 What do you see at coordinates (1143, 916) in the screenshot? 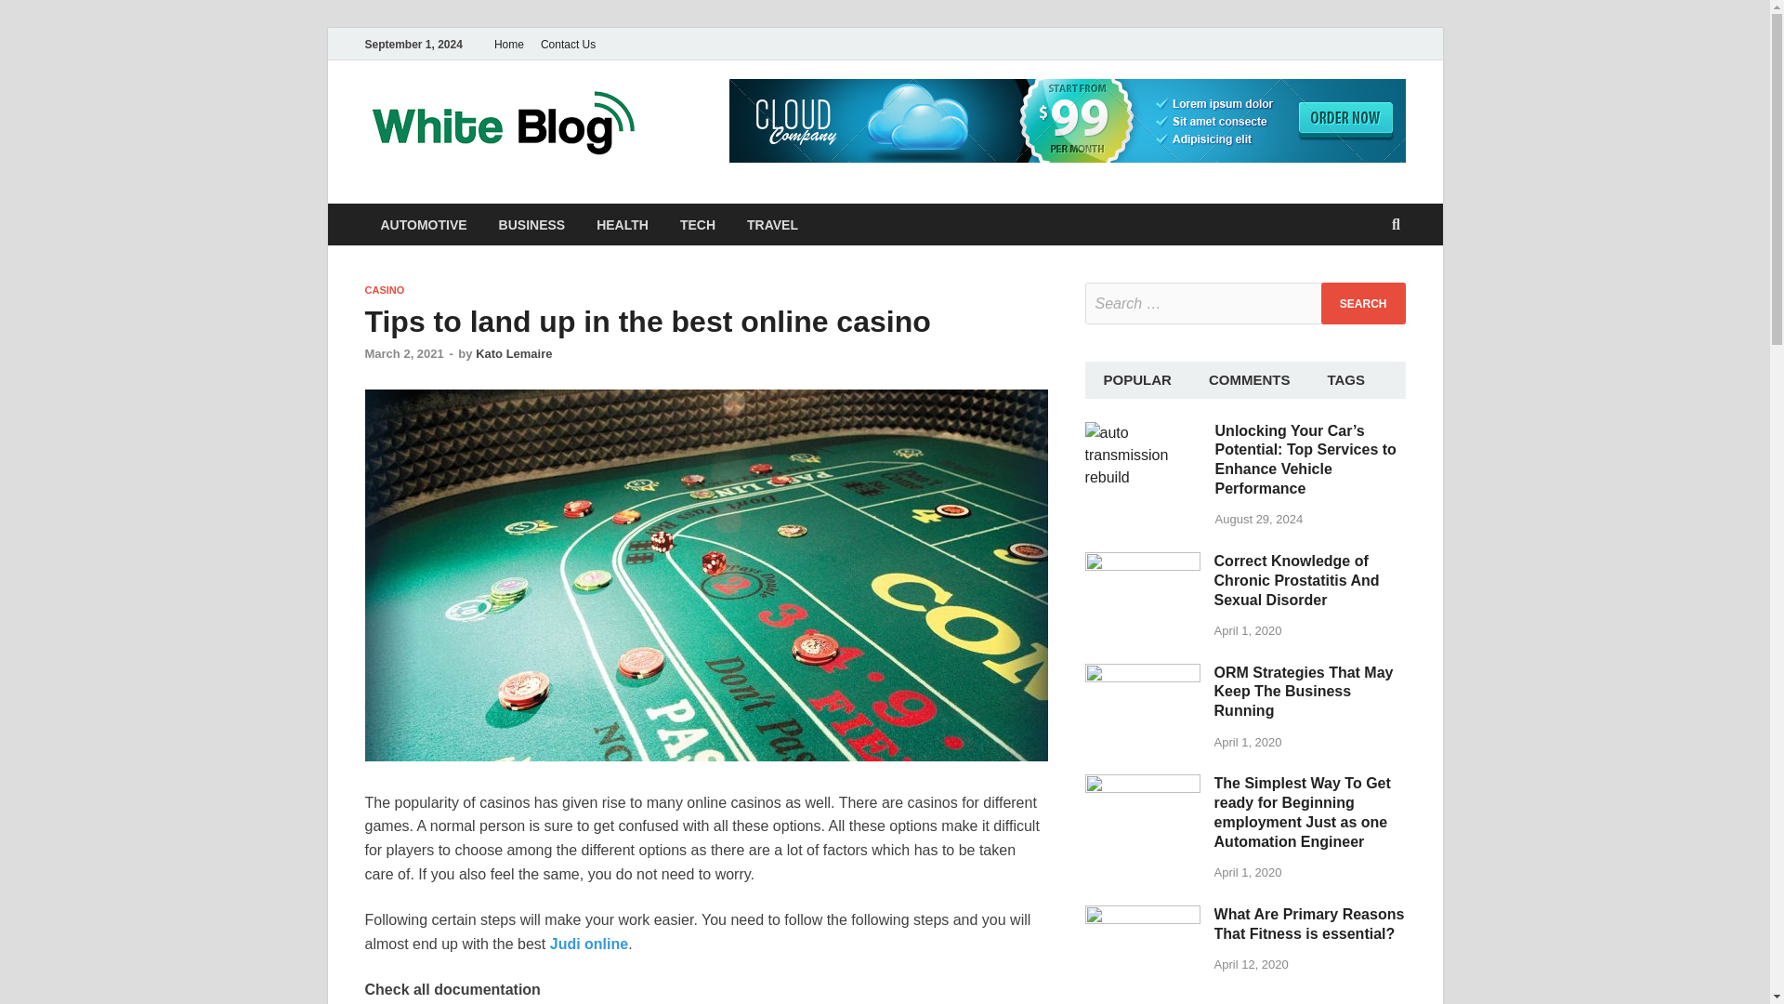
I see `What Are Primary Reasons That Fitness is essential?` at bounding box center [1143, 916].